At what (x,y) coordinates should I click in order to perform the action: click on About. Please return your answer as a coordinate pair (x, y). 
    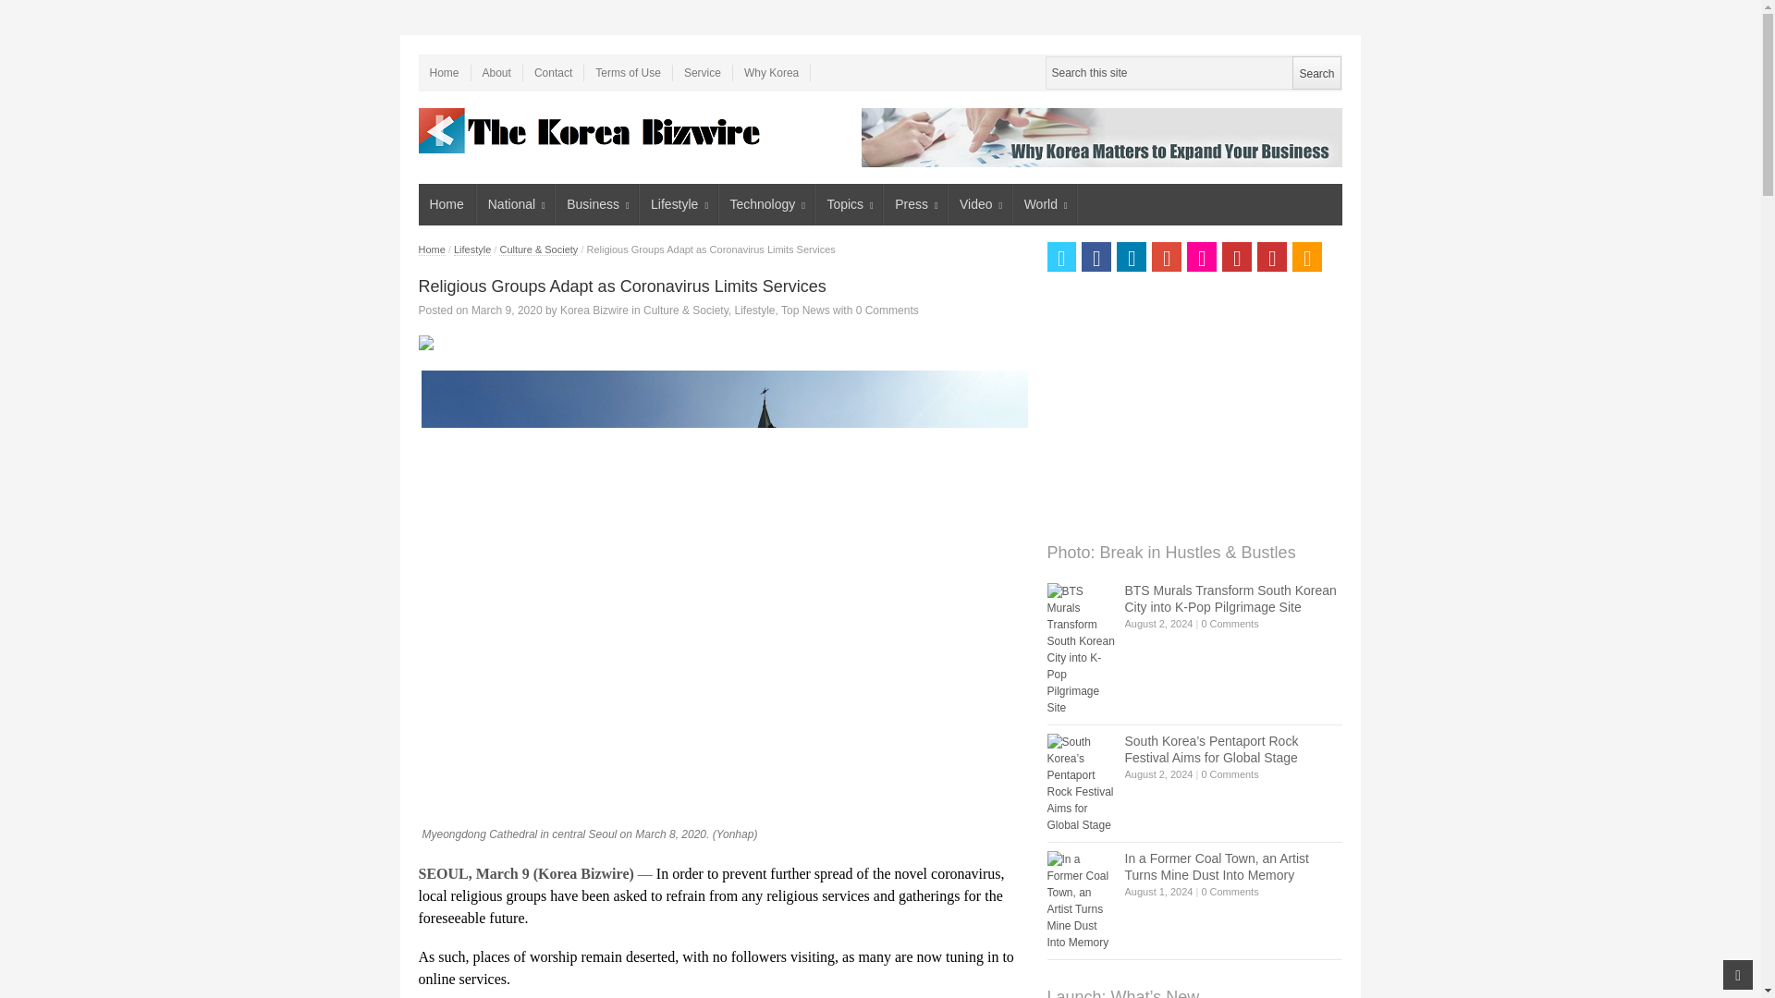
    Looking at the image, I should click on (497, 72).